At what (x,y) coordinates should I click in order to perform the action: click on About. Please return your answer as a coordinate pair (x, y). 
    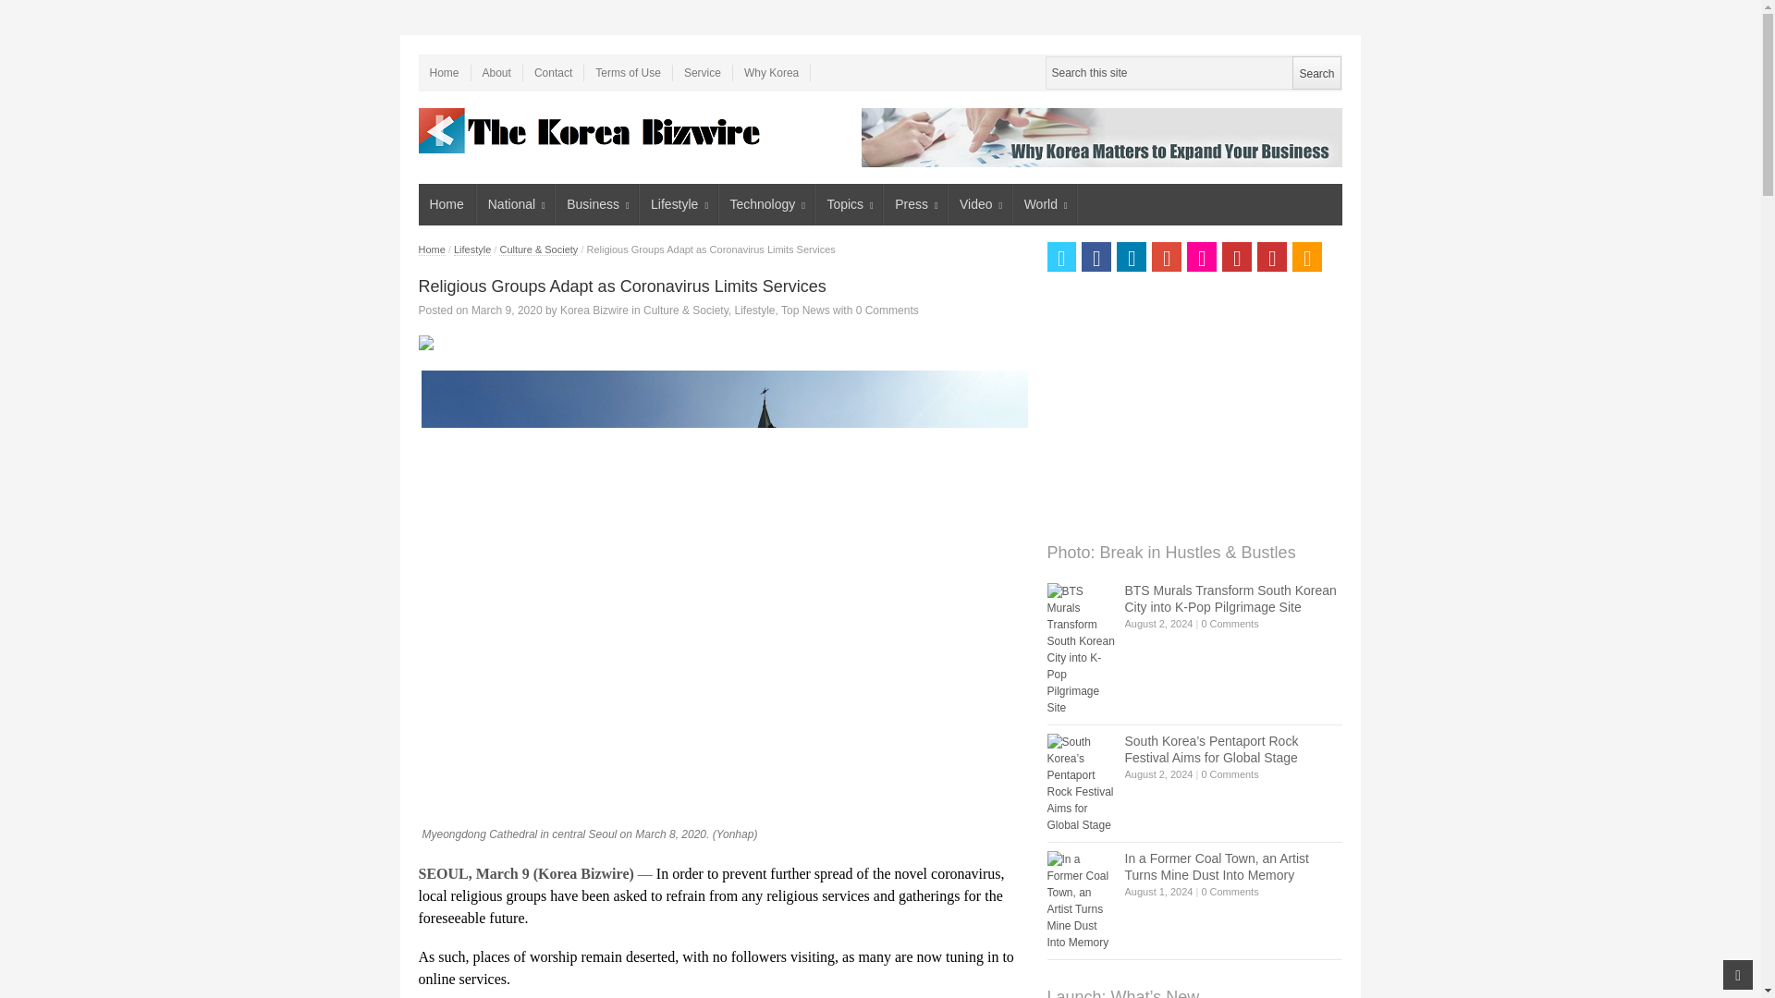
    Looking at the image, I should click on (497, 72).